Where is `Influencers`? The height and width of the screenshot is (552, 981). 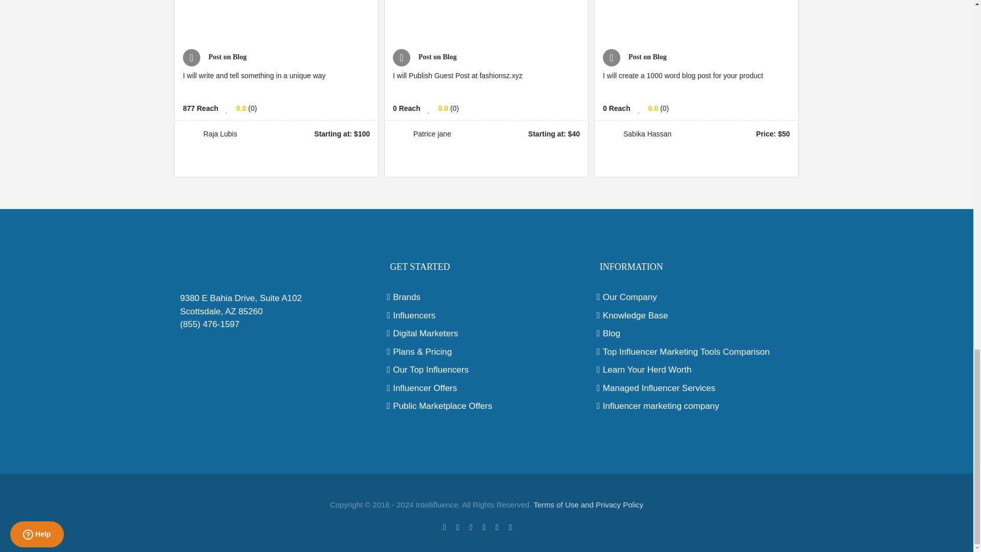
Influencers is located at coordinates (486, 315).